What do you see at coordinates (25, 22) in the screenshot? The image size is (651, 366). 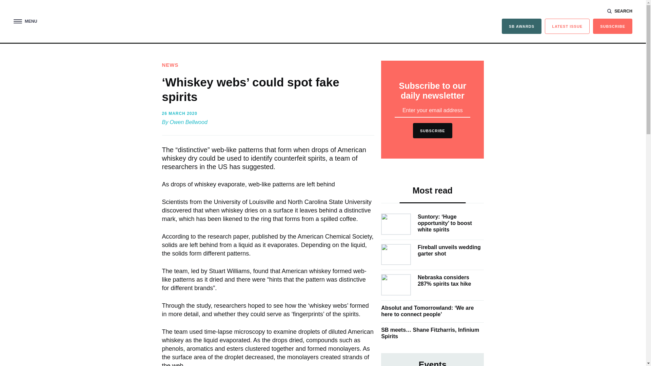 I see `MENU` at bounding box center [25, 22].